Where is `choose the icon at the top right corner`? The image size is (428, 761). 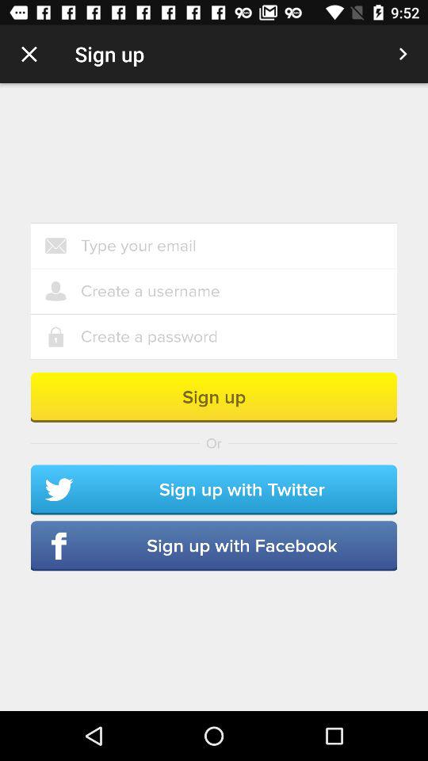
choose the icon at the top right corner is located at coordinates (403, 54).